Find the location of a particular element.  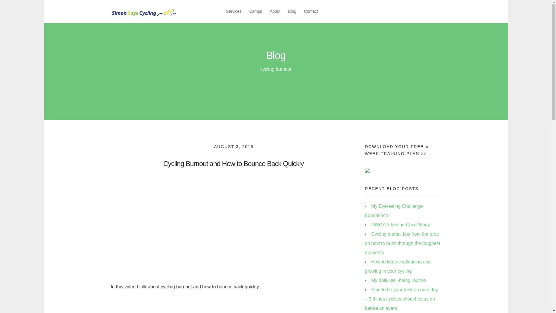

INSCYD Testing Case Study is located at coordinates (400, 225).